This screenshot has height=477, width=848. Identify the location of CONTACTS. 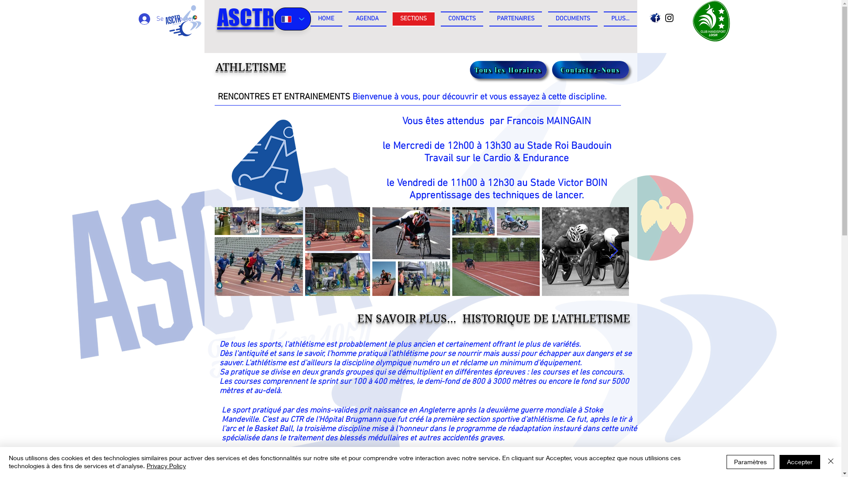
(462, 19).